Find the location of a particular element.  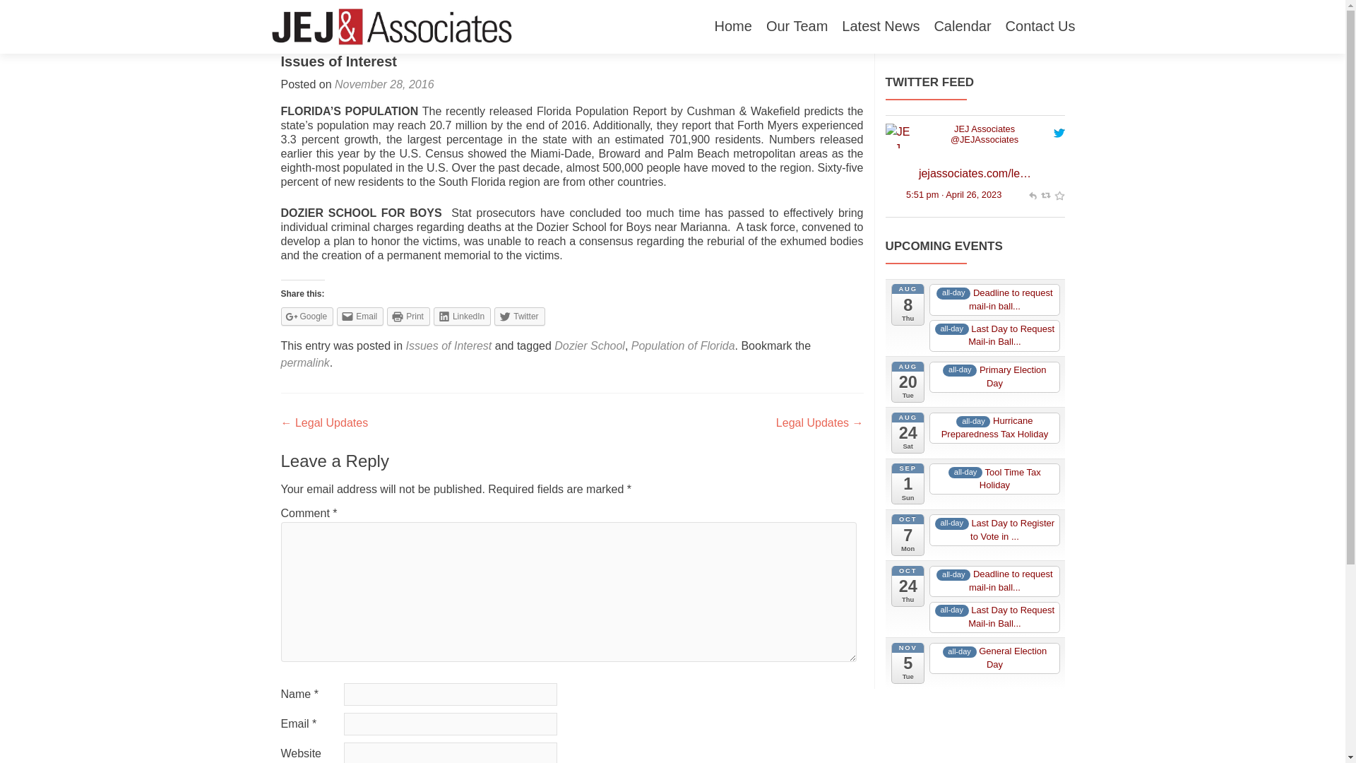

Print is located at coordinates (408, 317).